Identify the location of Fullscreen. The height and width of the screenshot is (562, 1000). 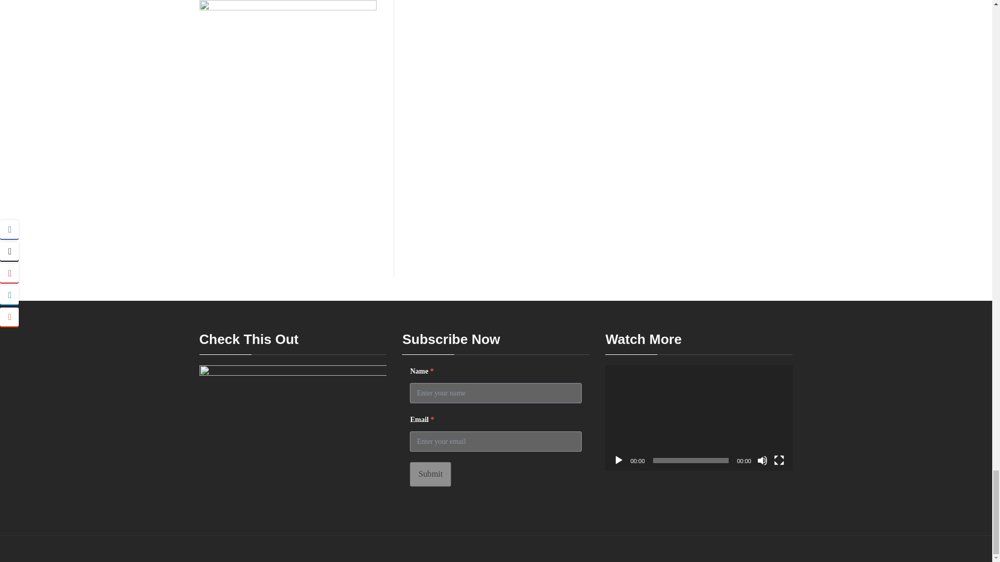
(779, 460).